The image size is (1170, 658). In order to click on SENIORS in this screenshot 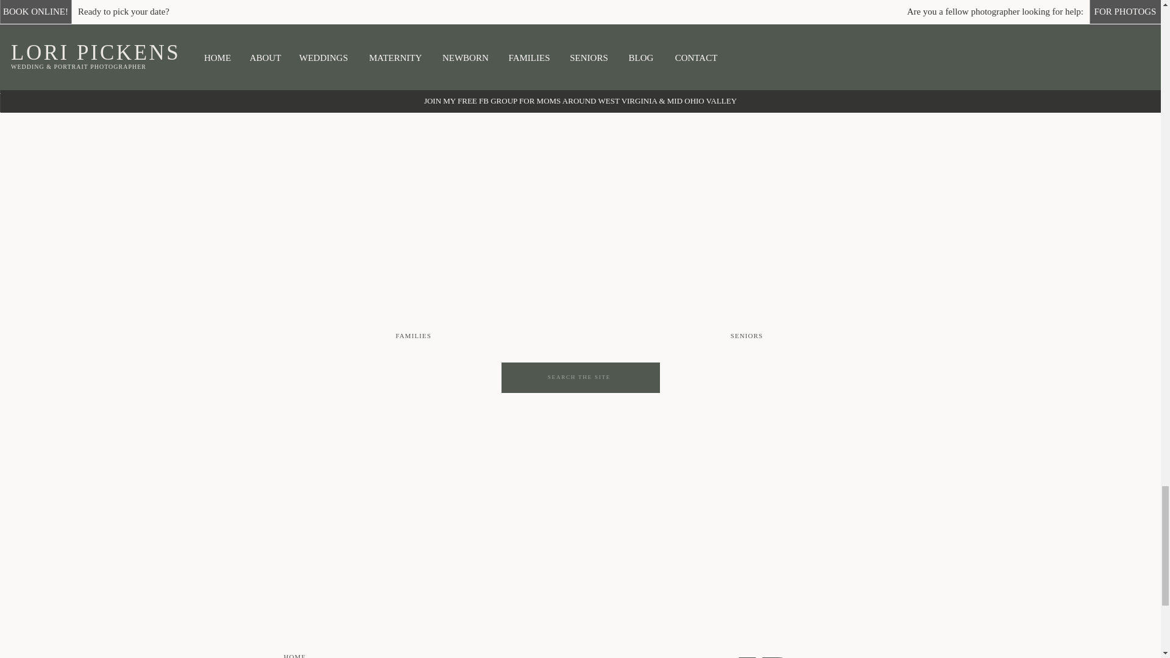, I will do `click(746, 336)`.